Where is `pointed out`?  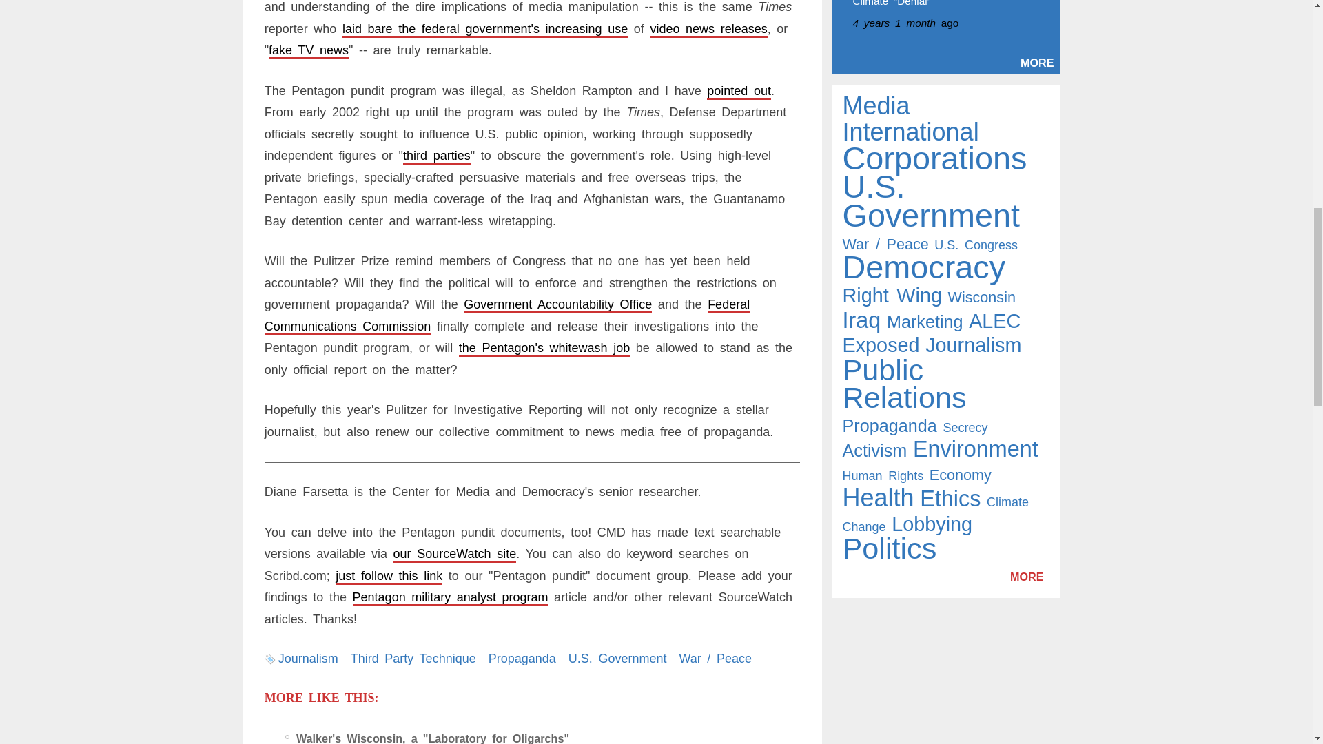
pointed out is located at coordinates (739, 91).